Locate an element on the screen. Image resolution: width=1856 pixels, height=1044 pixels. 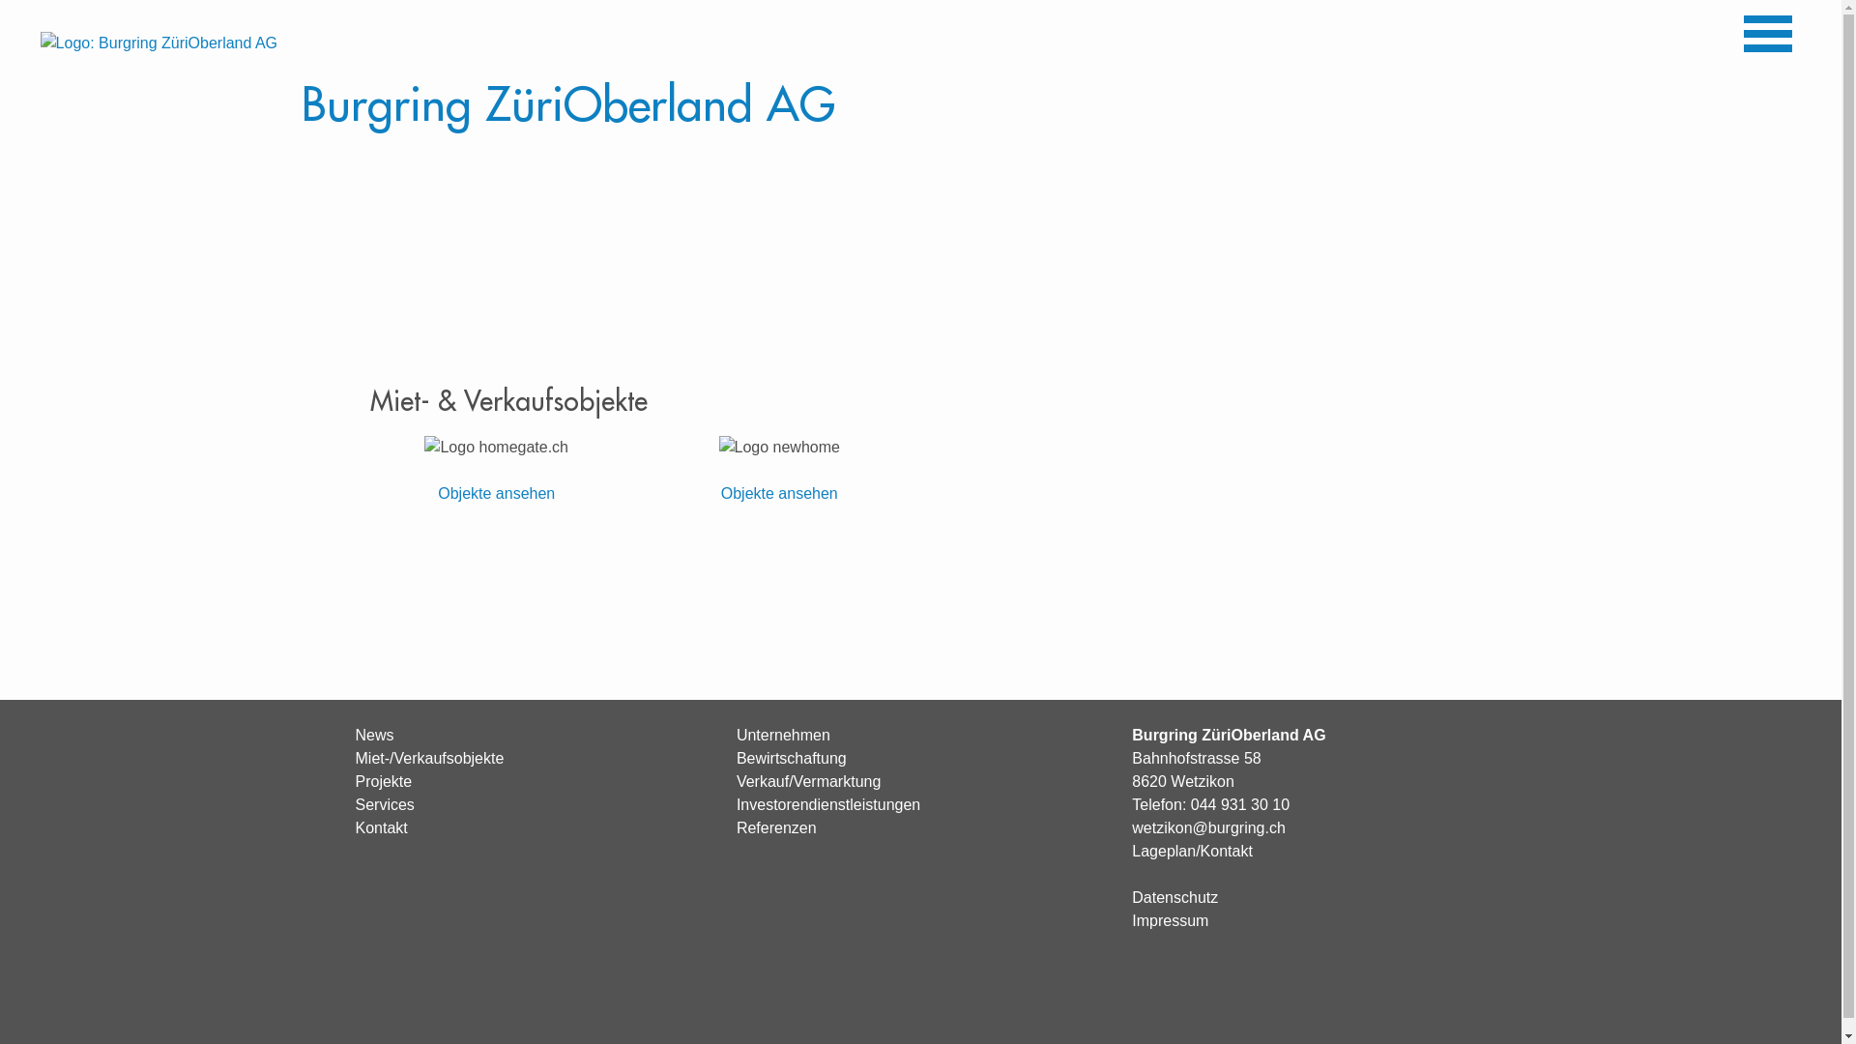
Objekte ansehen is located at coordinates (497, 493).